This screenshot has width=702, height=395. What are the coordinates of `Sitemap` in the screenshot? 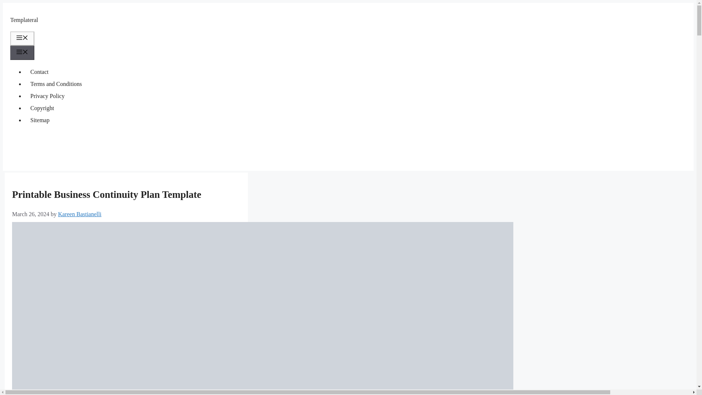 It's located at (39, 120).